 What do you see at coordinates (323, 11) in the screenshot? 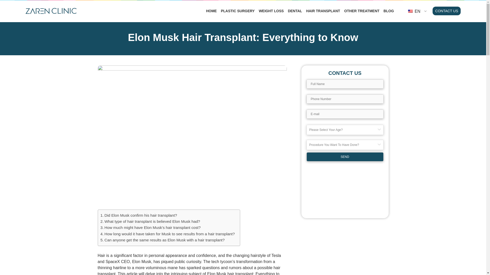
I see `HAIR TRANSPLANT` at bounding box center [323, 11].